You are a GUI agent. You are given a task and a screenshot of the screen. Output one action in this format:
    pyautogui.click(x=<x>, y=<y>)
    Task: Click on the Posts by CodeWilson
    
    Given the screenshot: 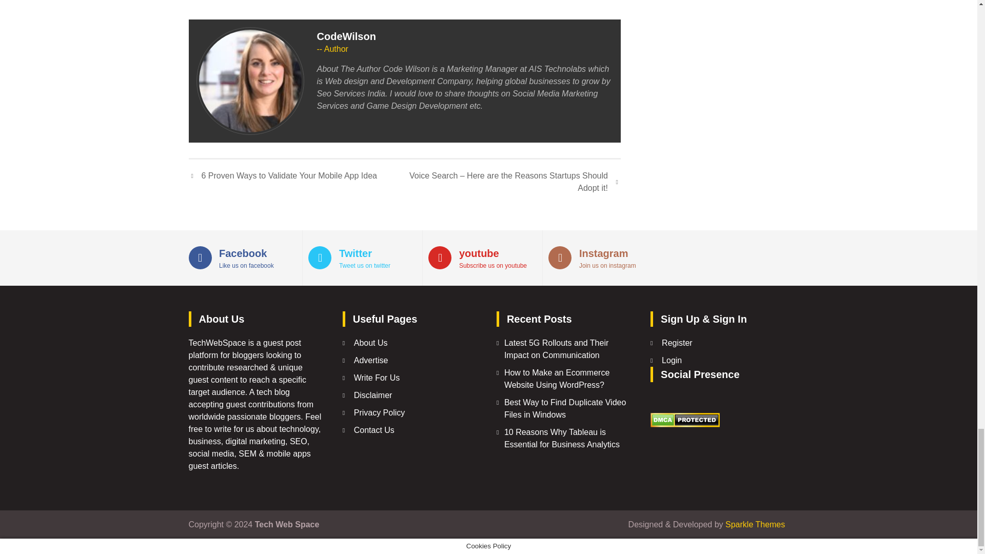 What is the action you would take?
    pyautogui.click(x=347, y=36)
    